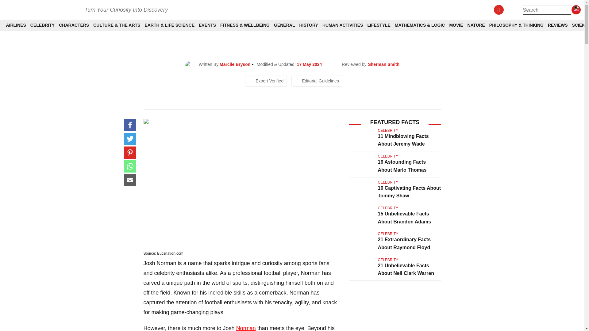 This screenshot has height=331, width=589. I want to click on GENERAL, so click(284, 25).